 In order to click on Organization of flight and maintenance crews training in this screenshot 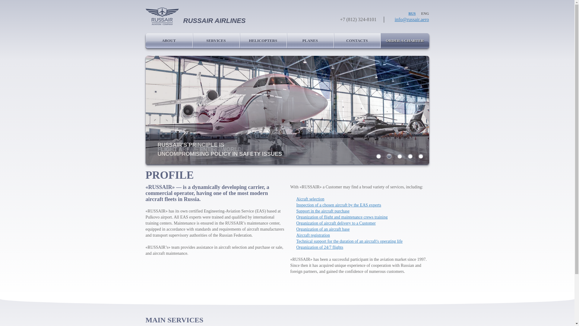, I will do `click(341, 217)`.